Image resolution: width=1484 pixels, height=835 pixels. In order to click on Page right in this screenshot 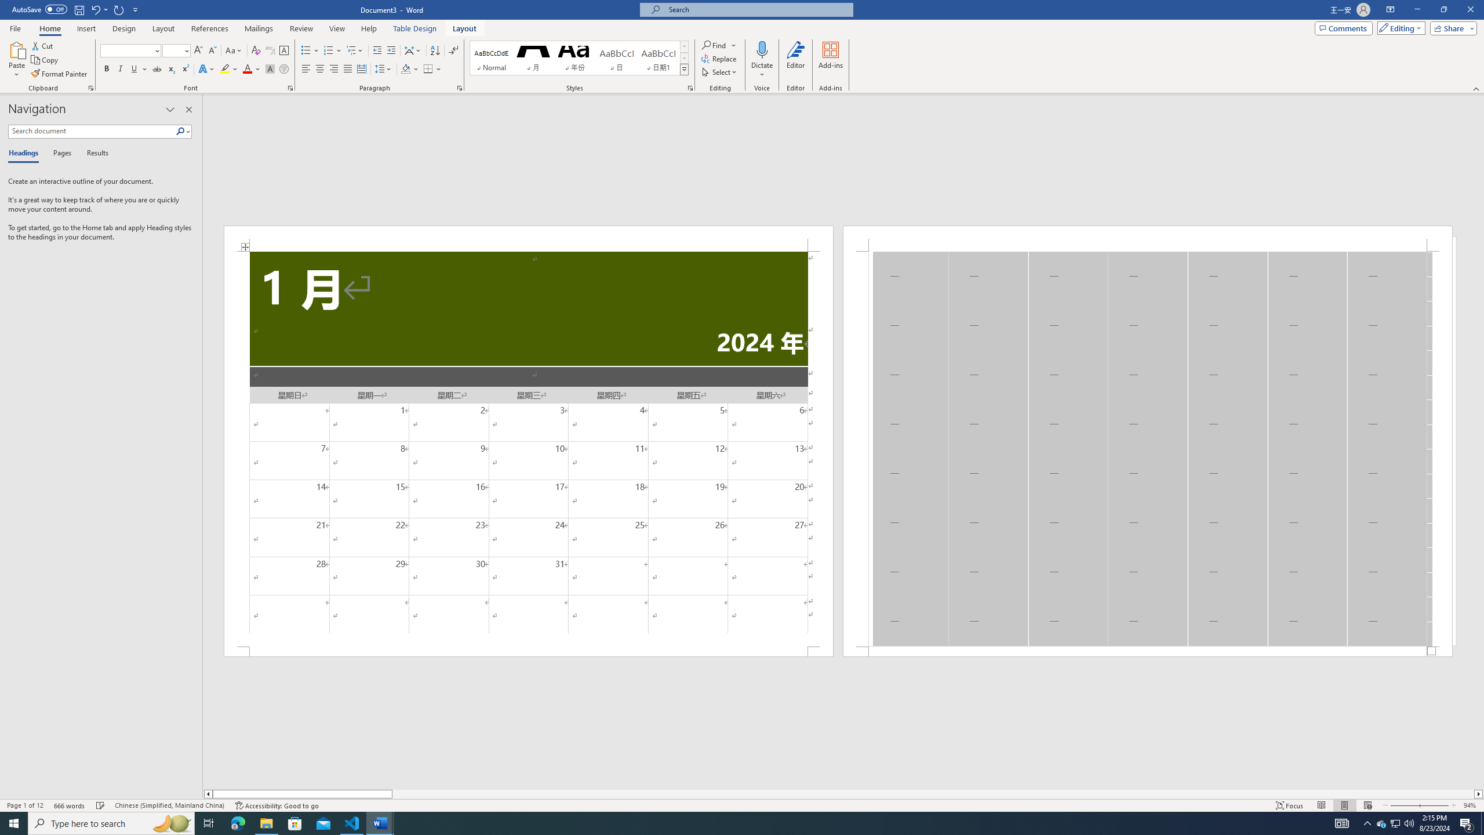, I will do `click(932, 794)`.